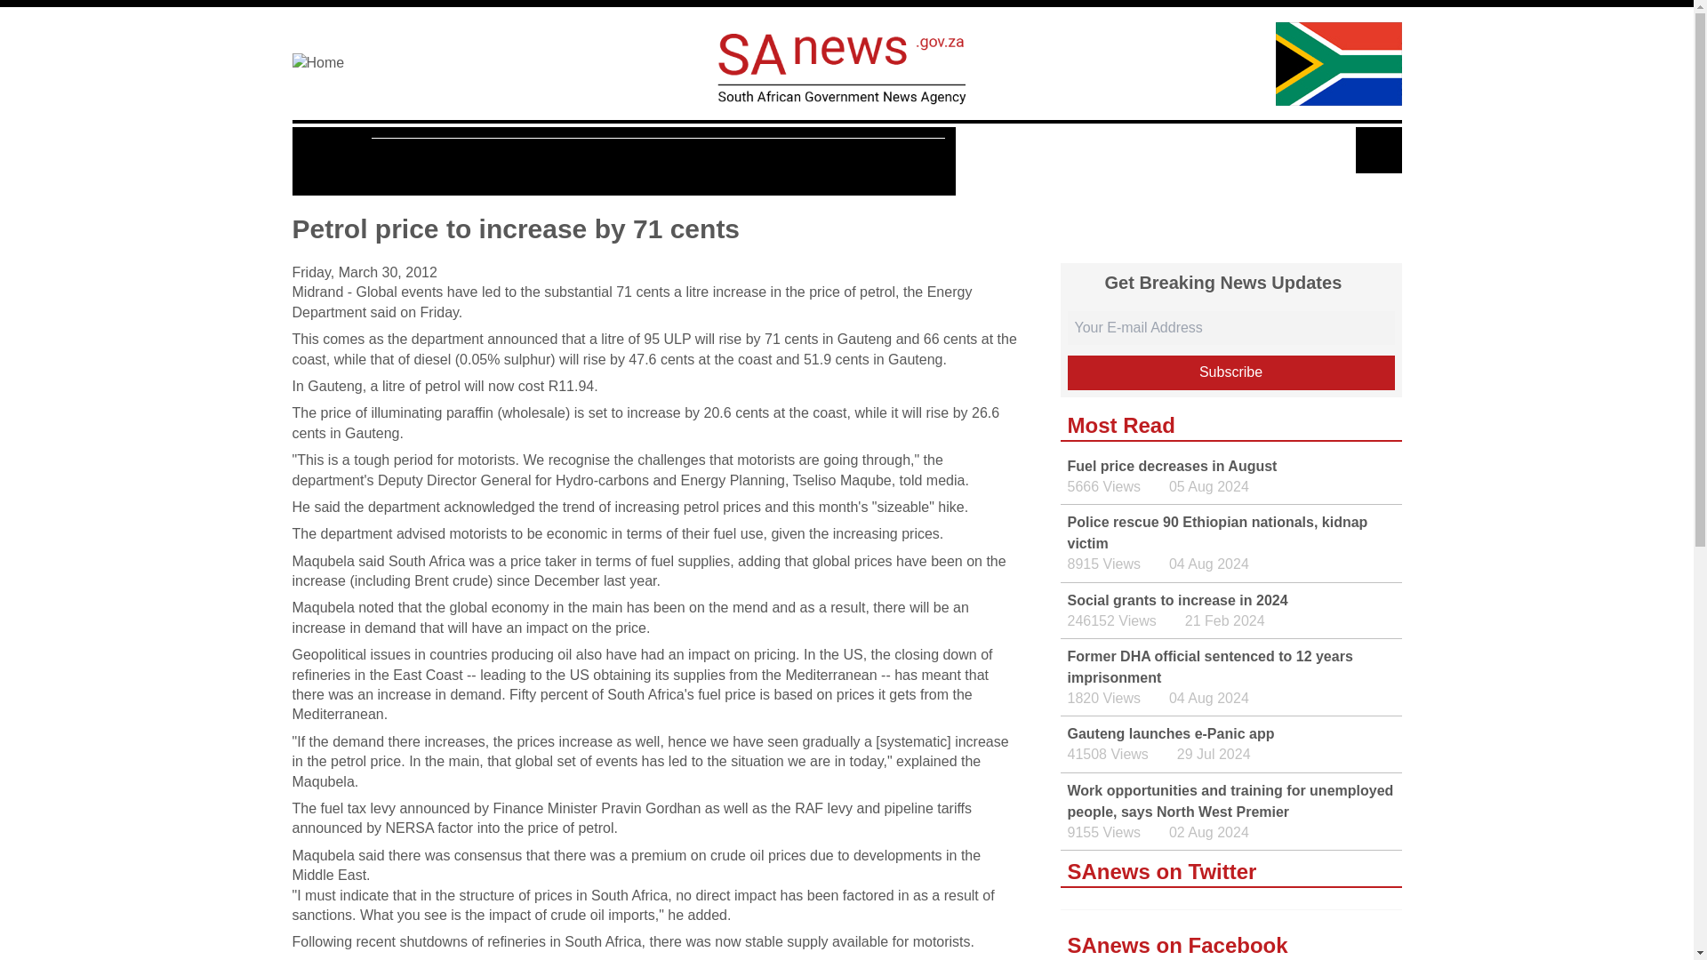 This screenshot has height=960, width=1707. Describe the element at coordinates (1209, 667) in the screenshot. I see `Former DHA official sentenced to 12 years imprisonment` at that location.